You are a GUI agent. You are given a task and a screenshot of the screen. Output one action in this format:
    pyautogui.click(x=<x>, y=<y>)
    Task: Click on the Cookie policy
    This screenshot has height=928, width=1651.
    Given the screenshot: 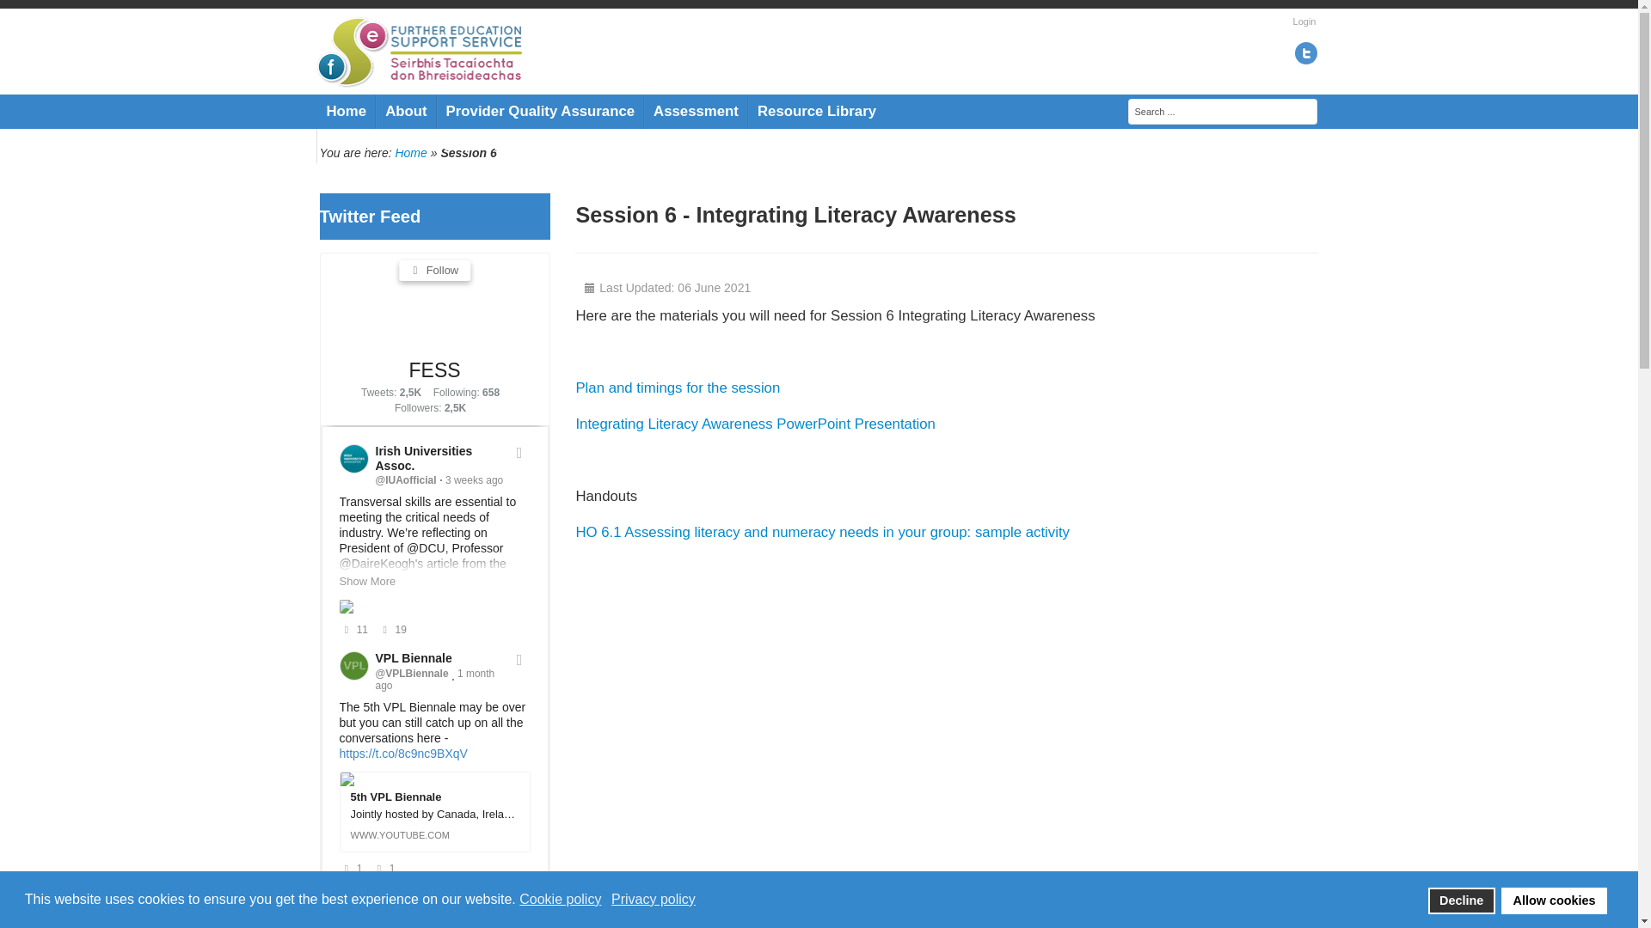 What is the action you would take?
    pyautogui.click(x=562, y=899)
    